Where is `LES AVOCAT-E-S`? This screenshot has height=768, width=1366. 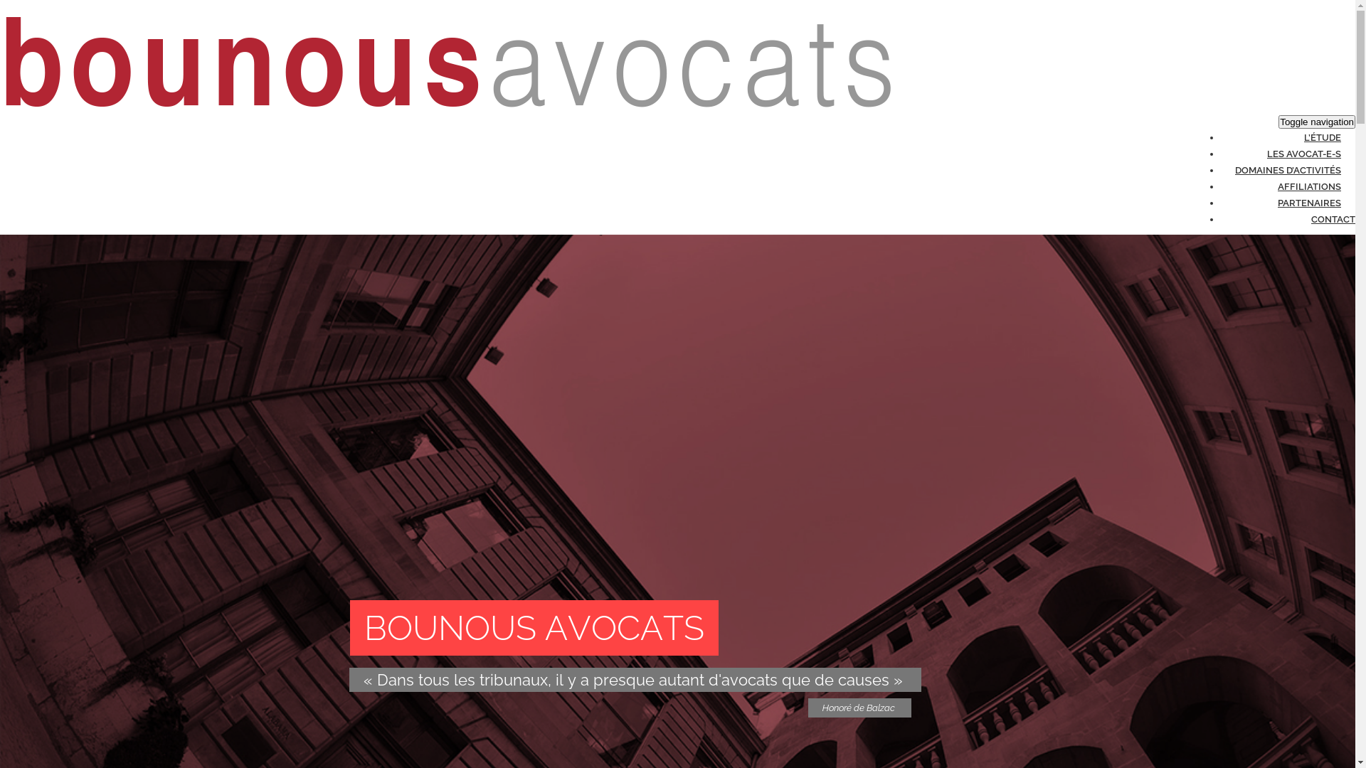
LES AVOCAT-E-S is located at coordinates (1272, 22).